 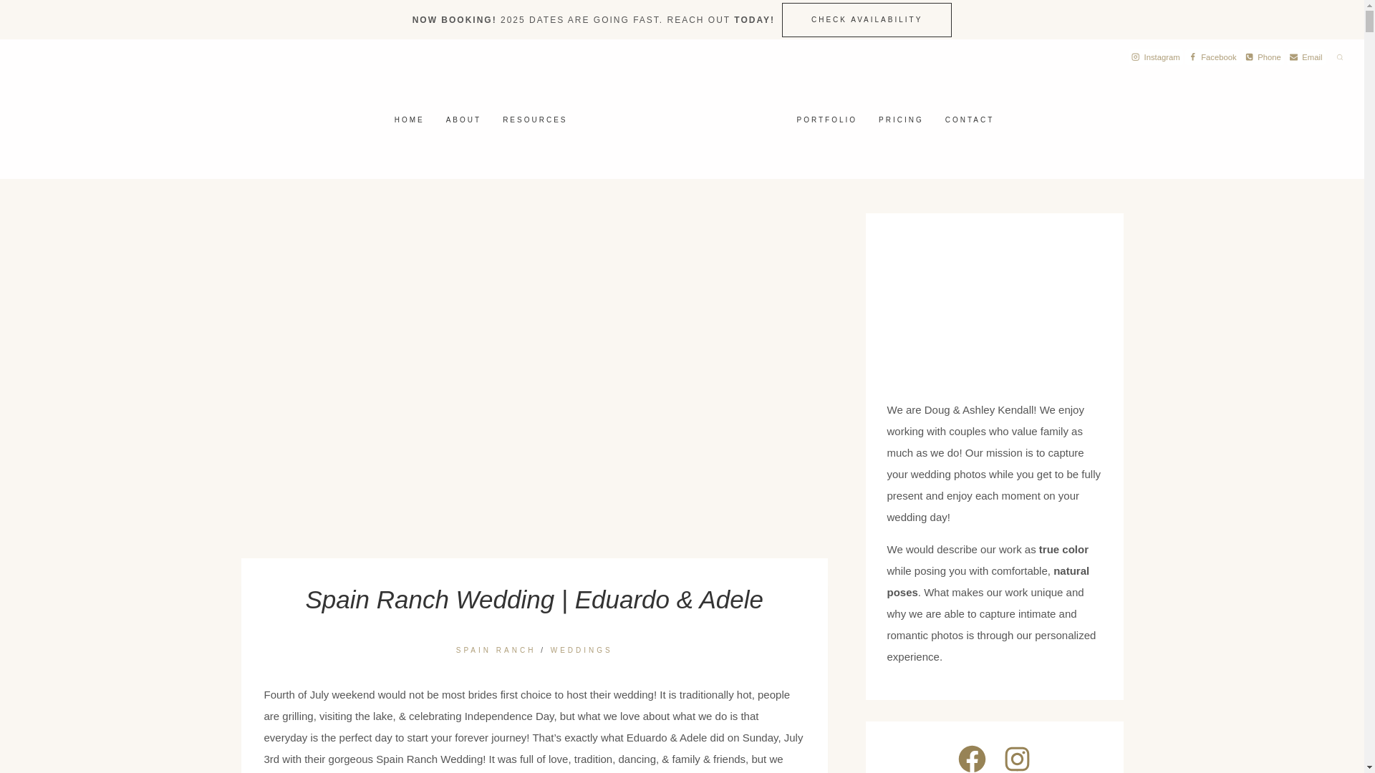 What do you see at coordinates (1306, 57) in the screenshot?
I see `Email` at bounding box center [1306, 57].